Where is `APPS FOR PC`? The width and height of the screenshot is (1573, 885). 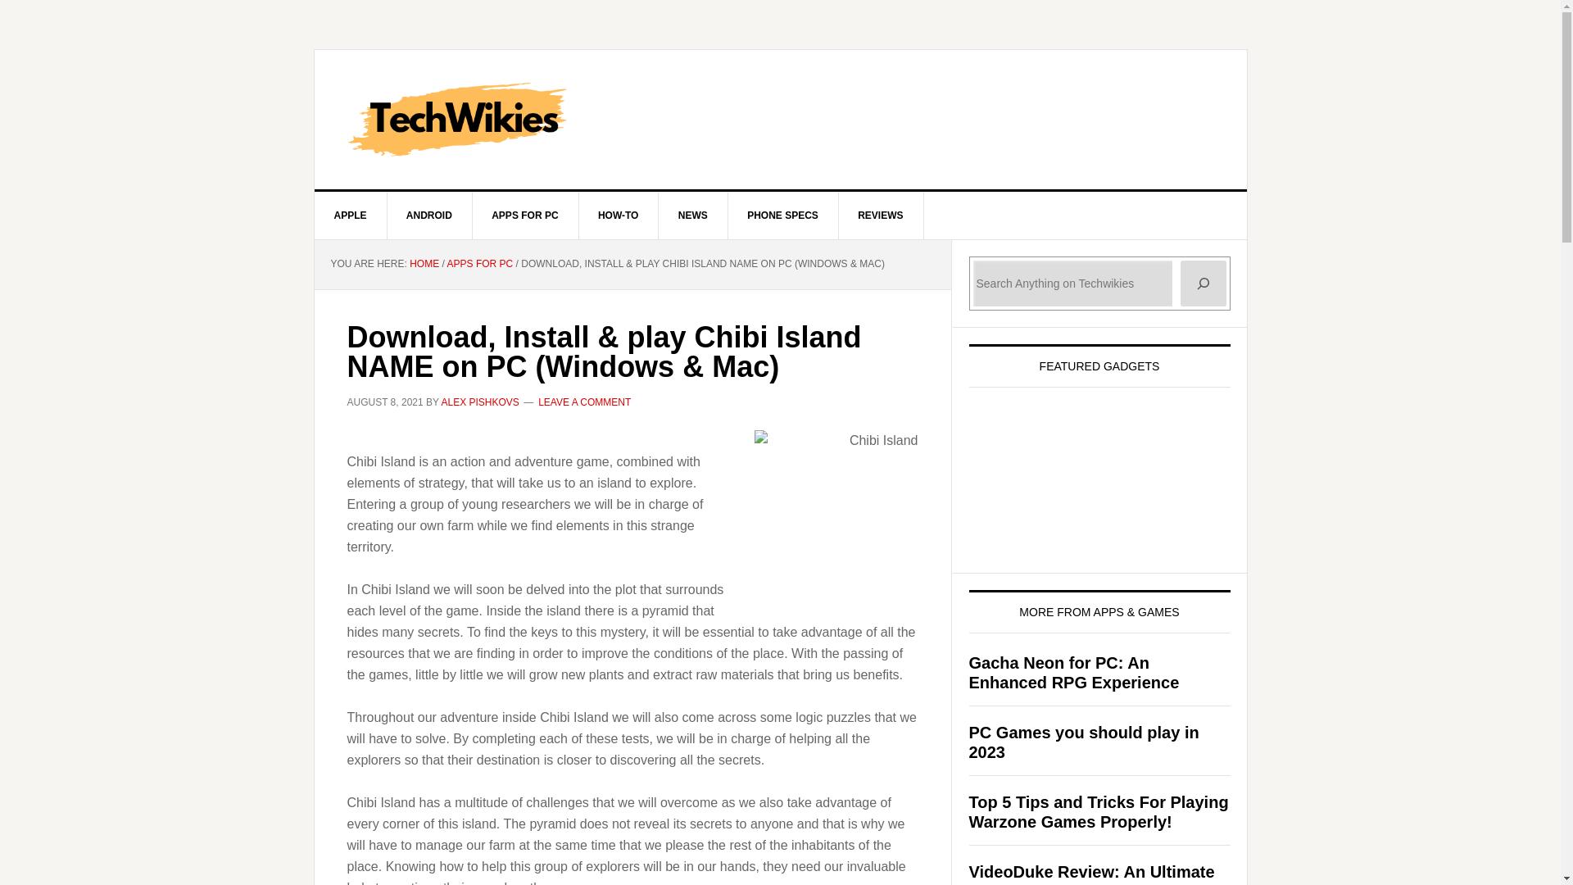 APPS FOR PC is located at coordinates (480, 264).